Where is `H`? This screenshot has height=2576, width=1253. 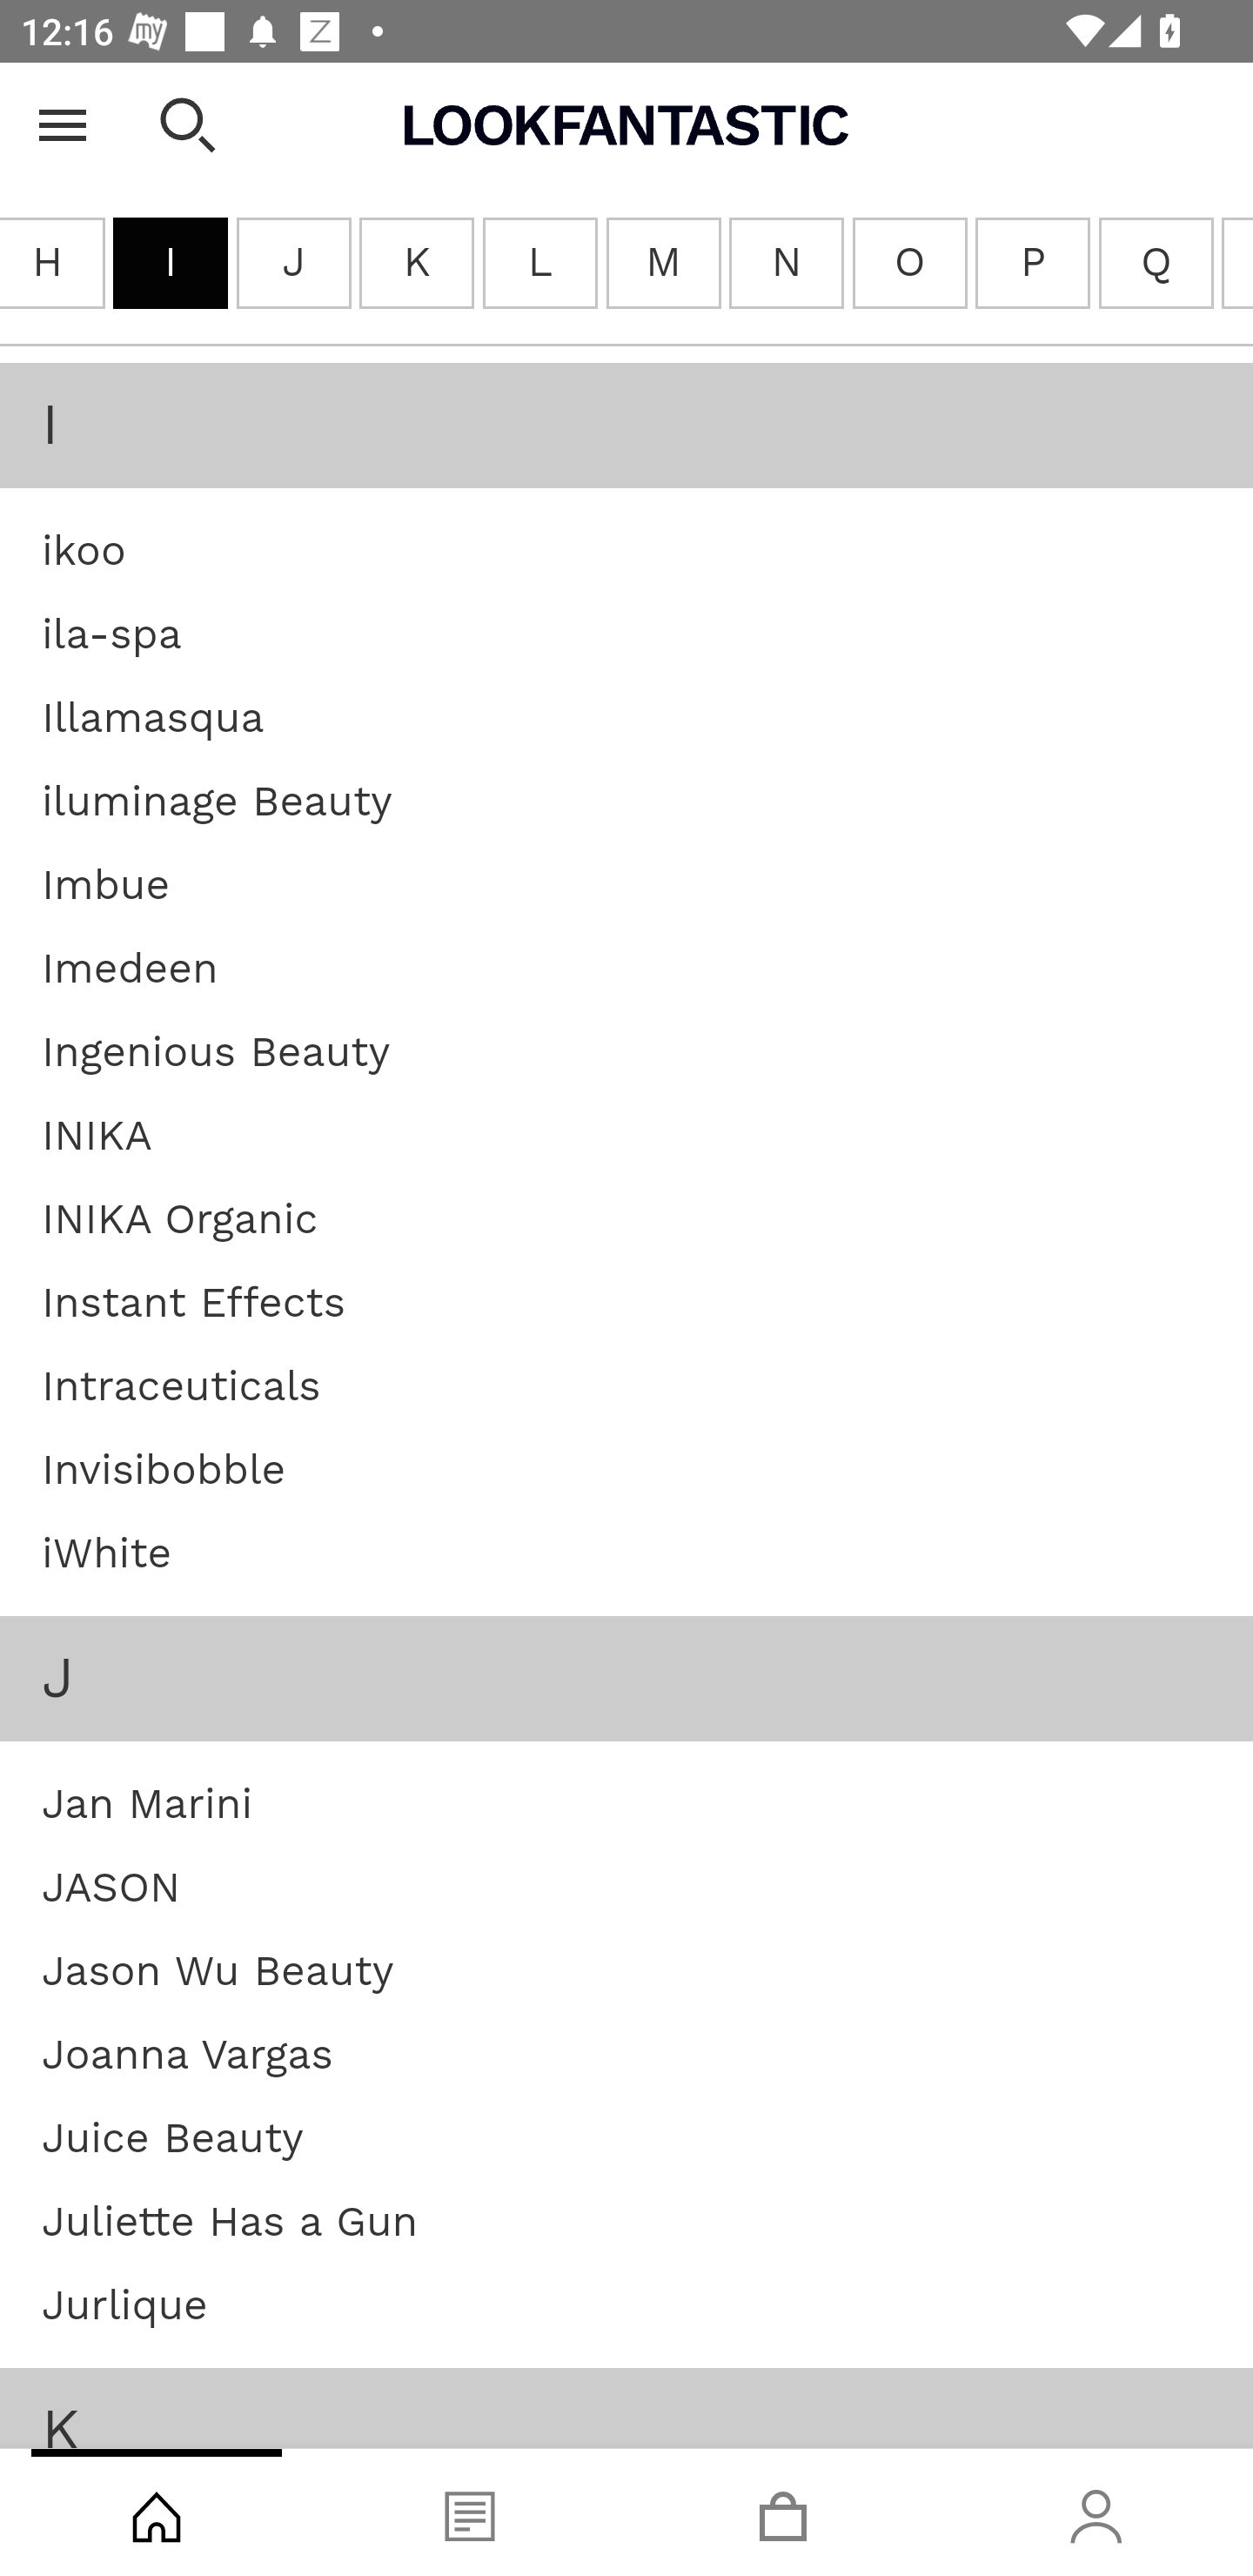 H is located at coordinates (53, 264).